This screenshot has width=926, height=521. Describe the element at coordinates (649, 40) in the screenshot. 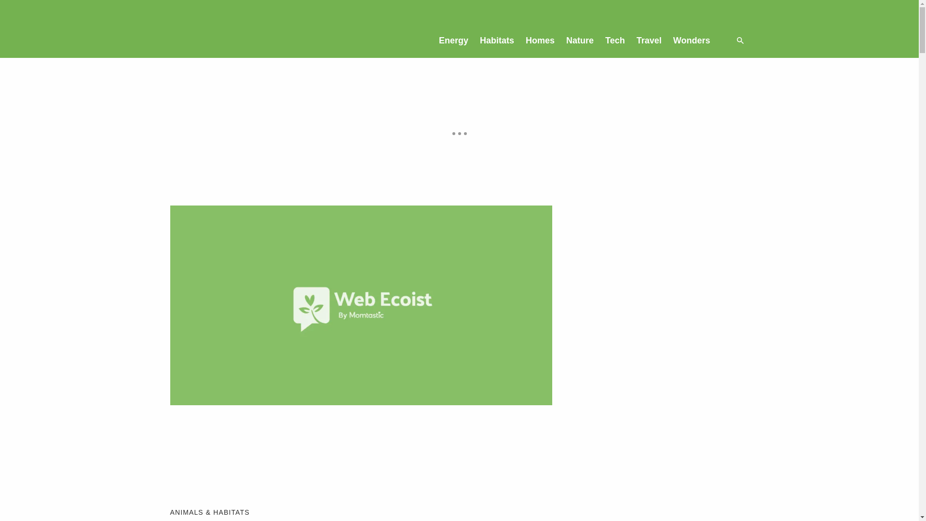

I see `Travel` at that location.